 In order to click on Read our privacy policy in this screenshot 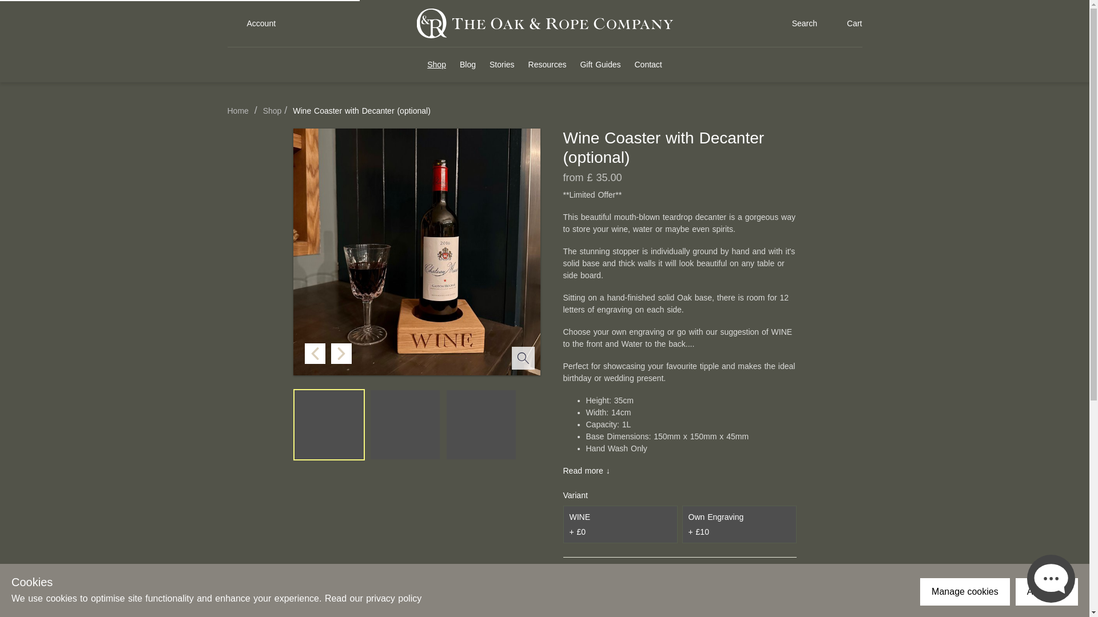, I will do `click(373, 598)`.